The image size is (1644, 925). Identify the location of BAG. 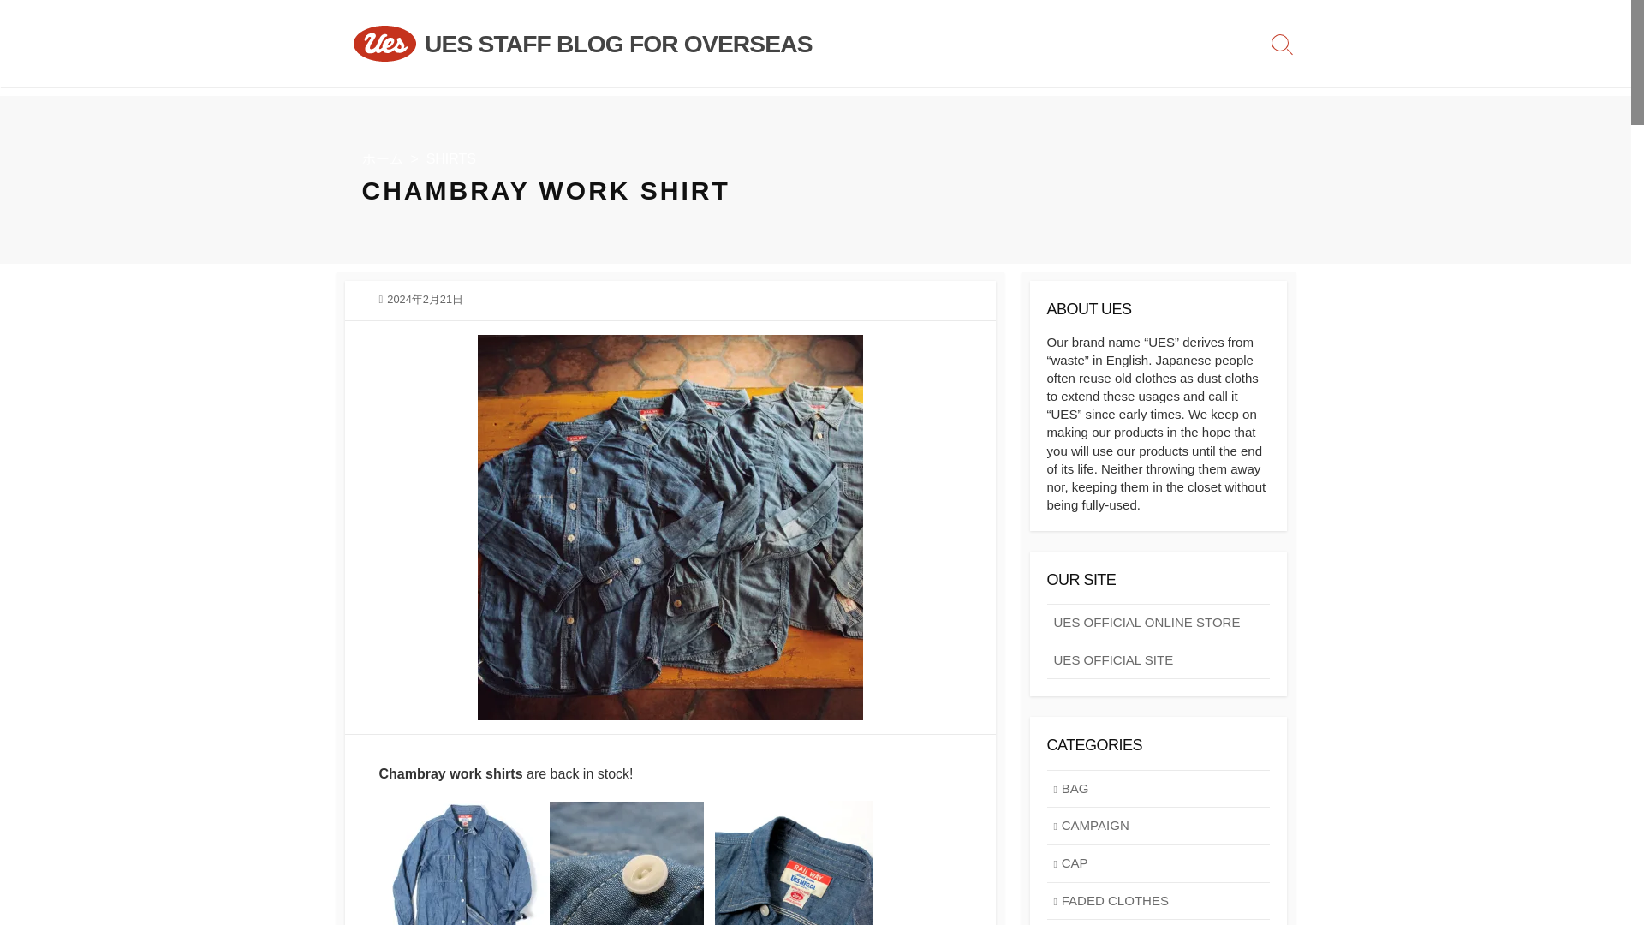
(1158, 788).